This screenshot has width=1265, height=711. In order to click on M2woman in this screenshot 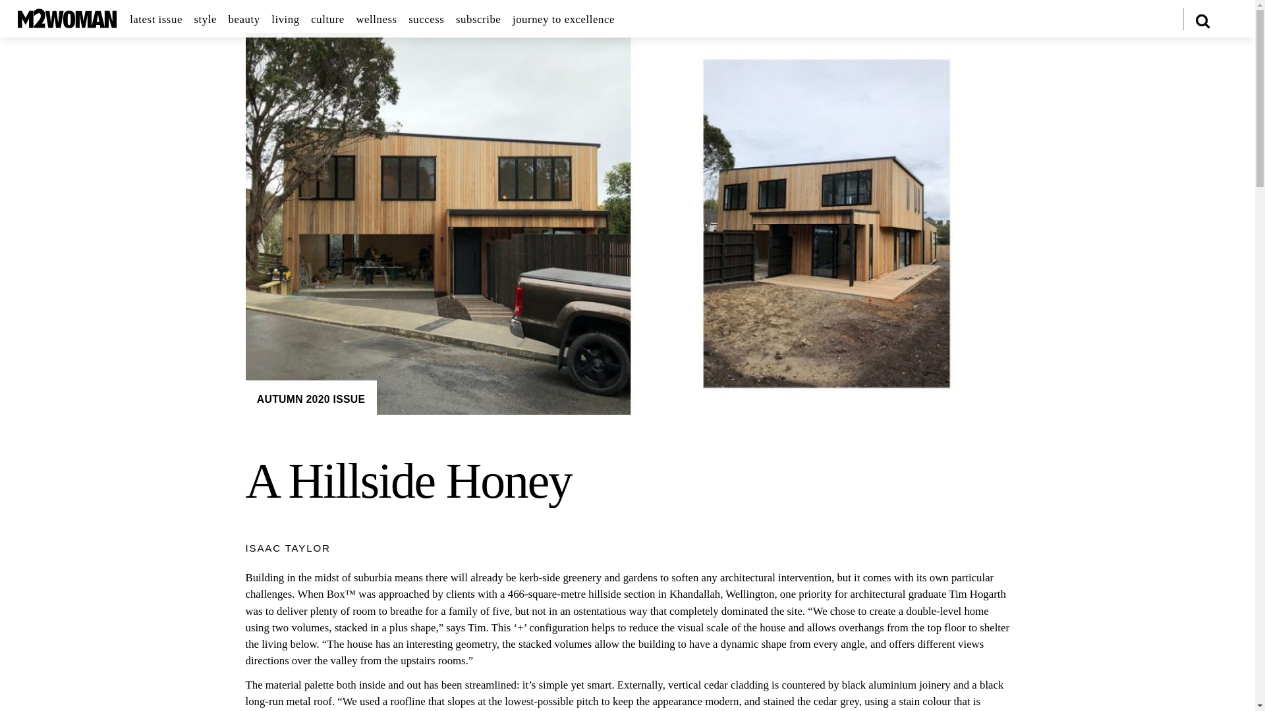, I will do `click(67, 22)`.